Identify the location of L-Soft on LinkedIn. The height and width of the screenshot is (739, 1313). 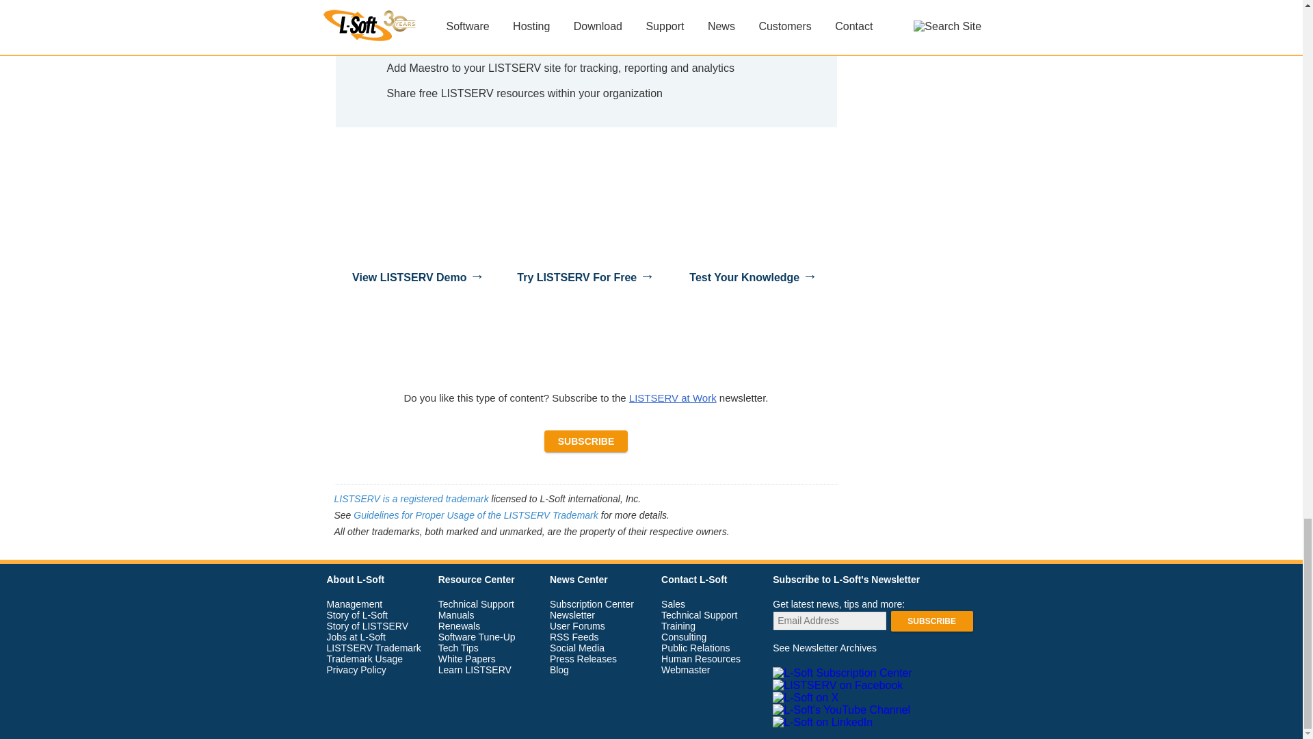
(824, 721).